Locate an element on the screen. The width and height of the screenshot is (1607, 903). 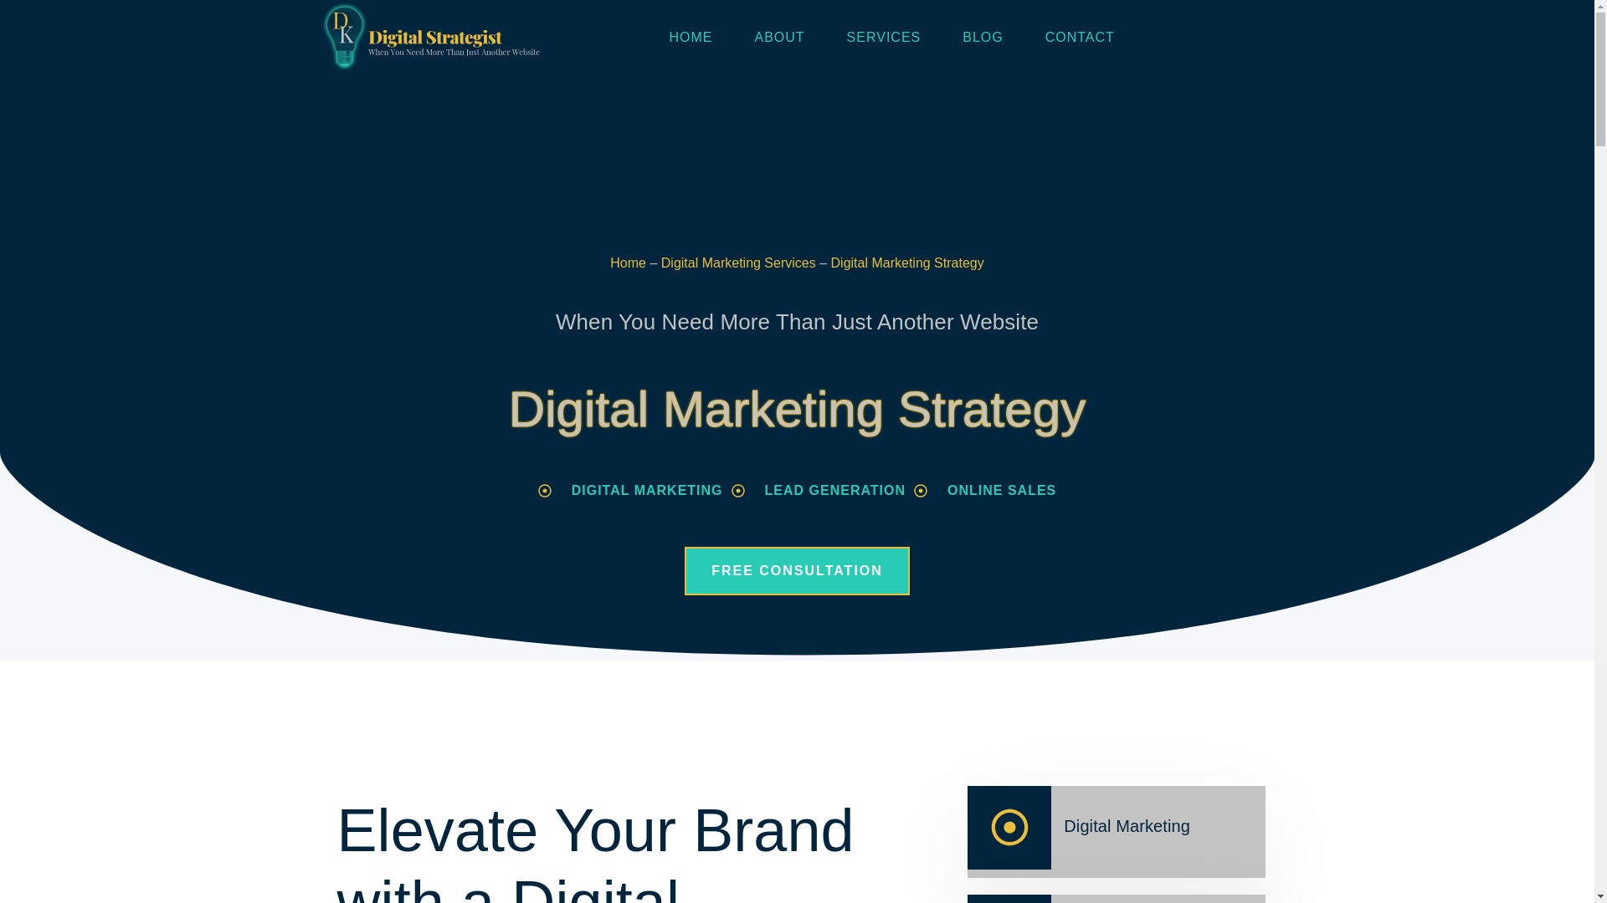
ABOUT is located at coordinates (778, 38).